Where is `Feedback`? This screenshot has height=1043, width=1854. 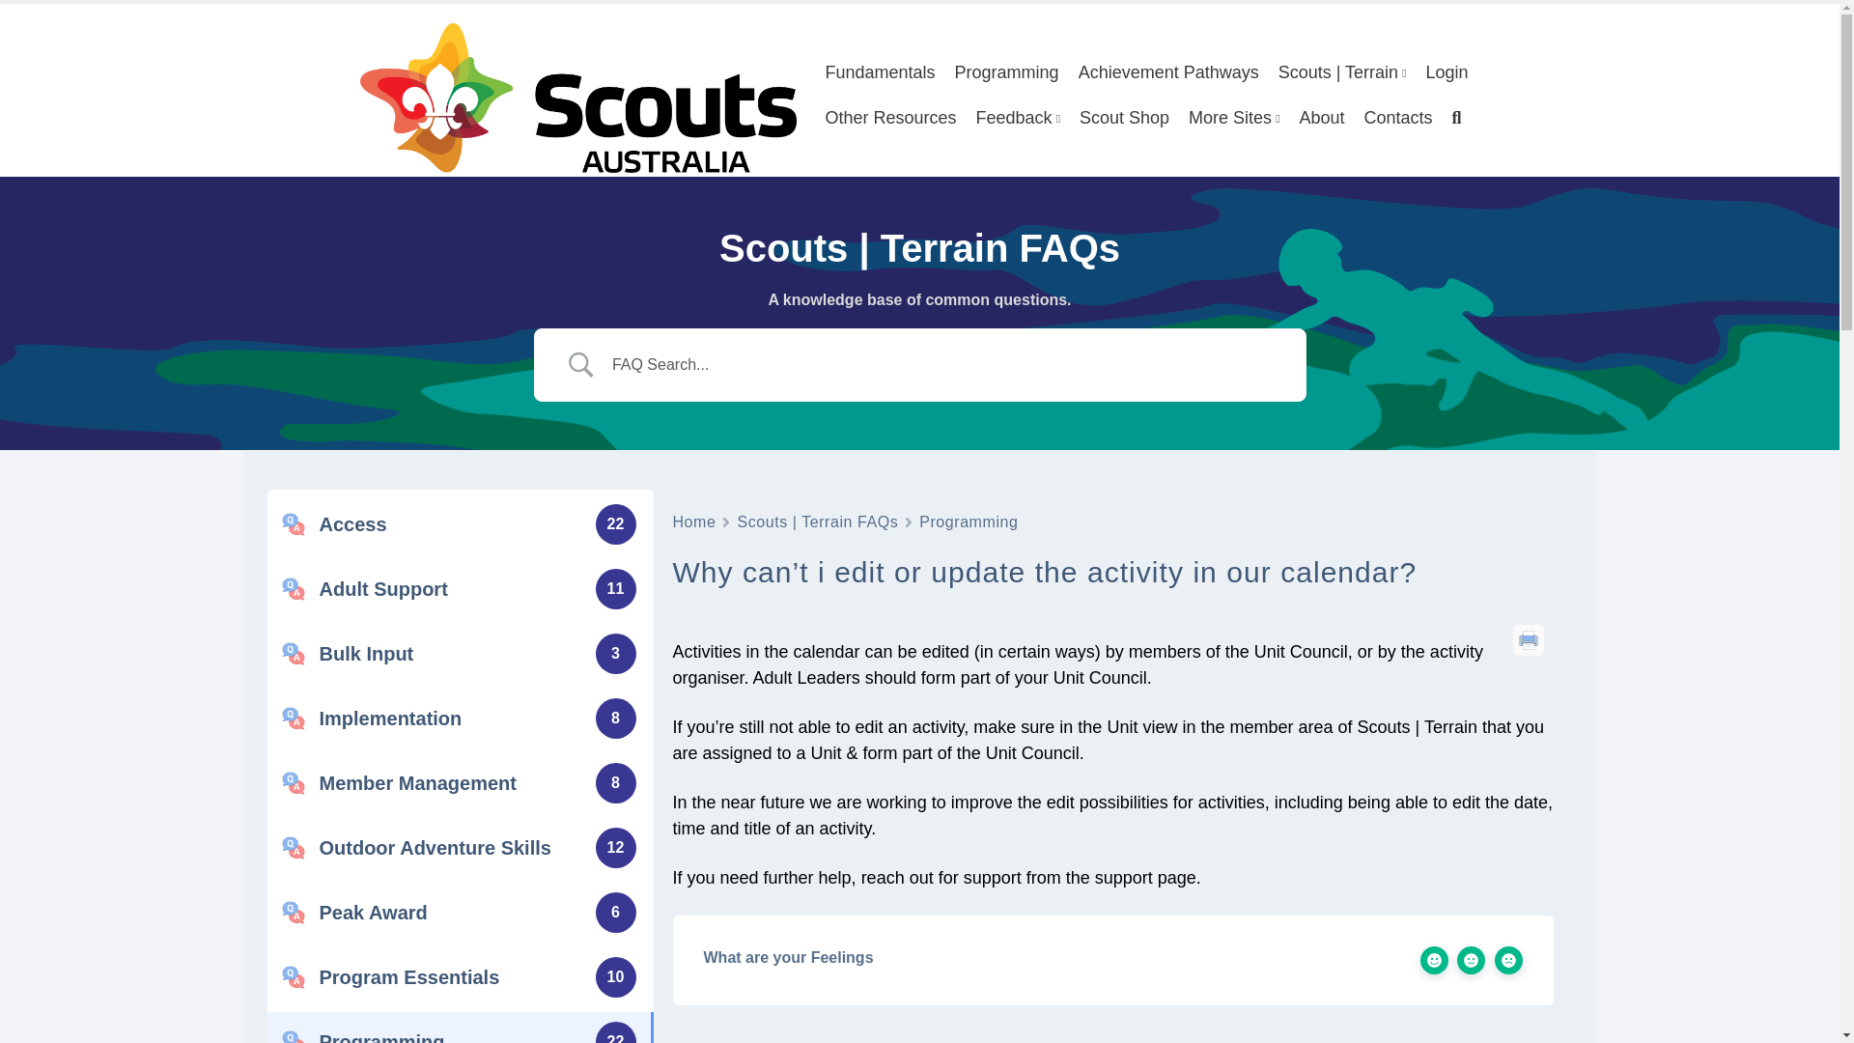
Feedback is located at coordinates (1018, 118).